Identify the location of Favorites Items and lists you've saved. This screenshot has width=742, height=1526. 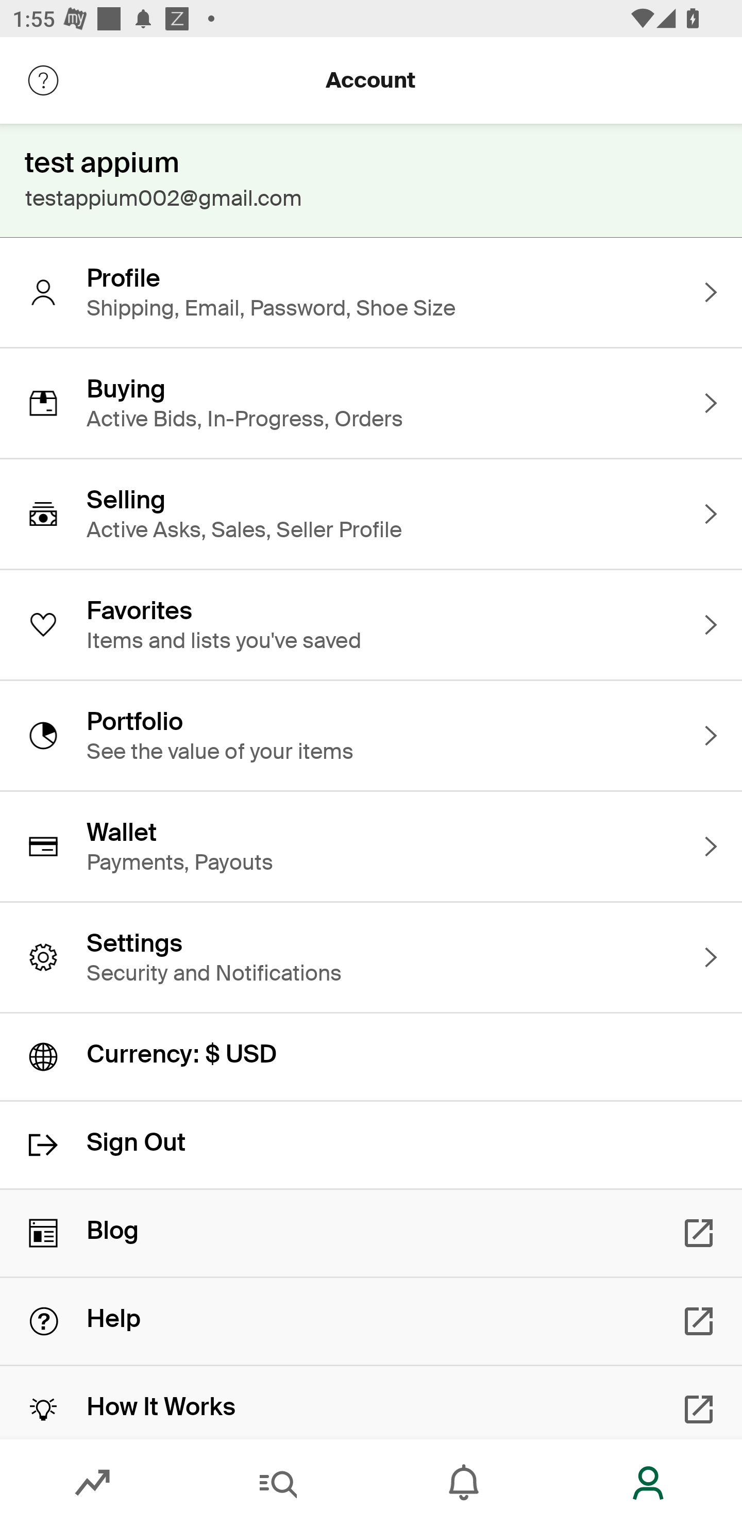
(371, 625).